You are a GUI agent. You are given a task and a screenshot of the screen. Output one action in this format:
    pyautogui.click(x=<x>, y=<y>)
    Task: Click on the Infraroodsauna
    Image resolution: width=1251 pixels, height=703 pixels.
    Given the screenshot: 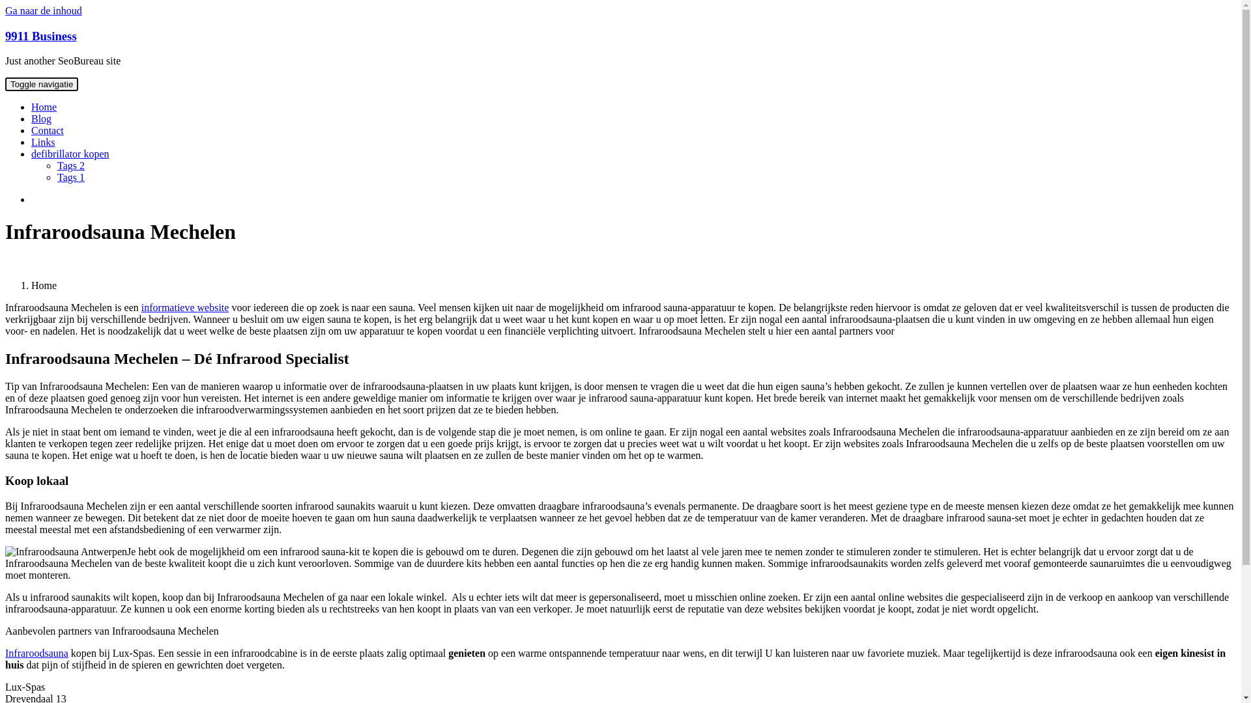 What is the action you would take?
    pyautogui.click(x=36, y=654)
    